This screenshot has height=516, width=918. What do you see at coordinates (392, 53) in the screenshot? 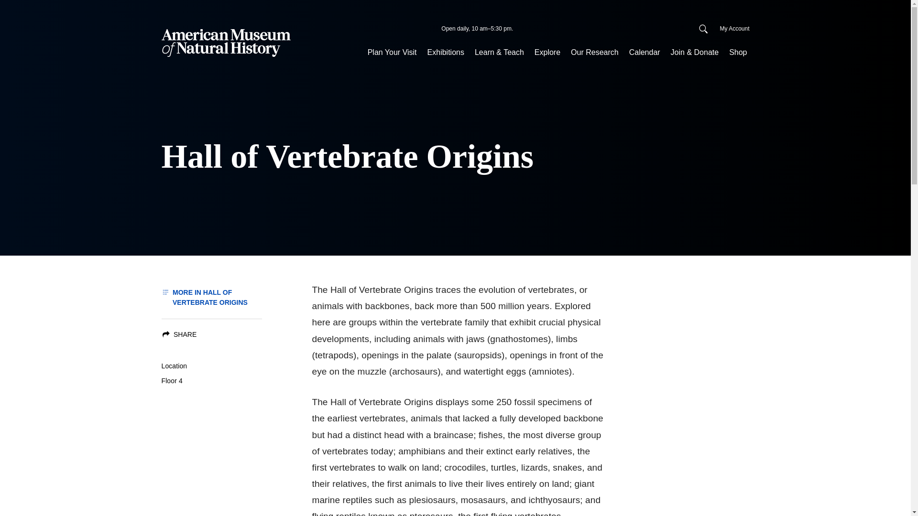
I see `Plan Your Visit` at bounding box center [392, 53].